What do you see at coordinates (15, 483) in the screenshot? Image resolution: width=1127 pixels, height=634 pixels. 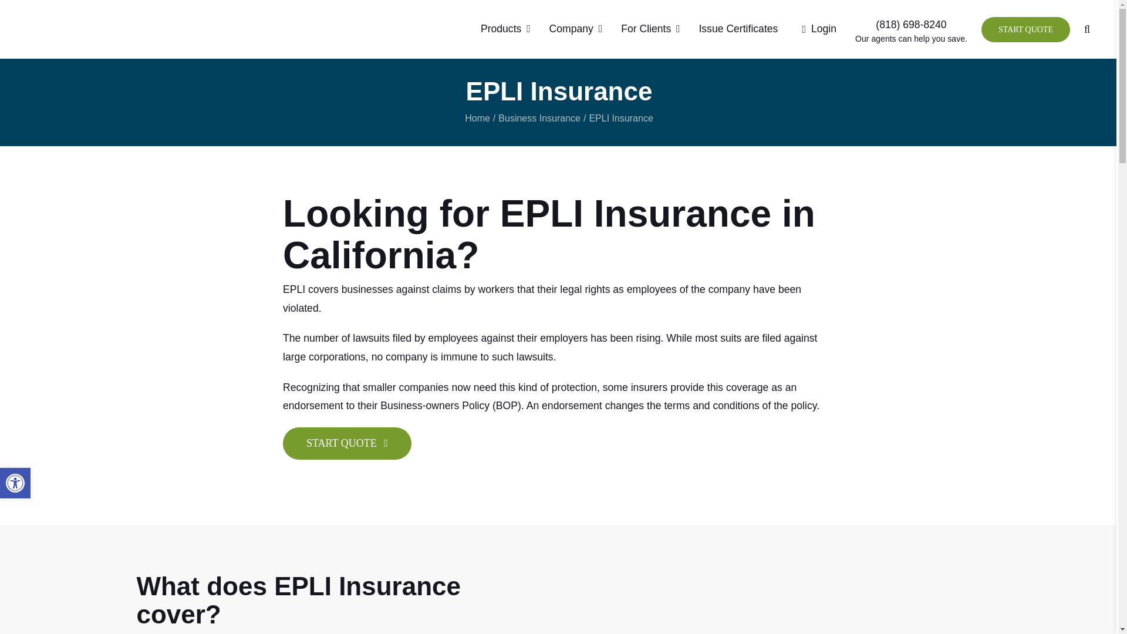 I see `Accessibility Tools` at bounding box center [15, 483].